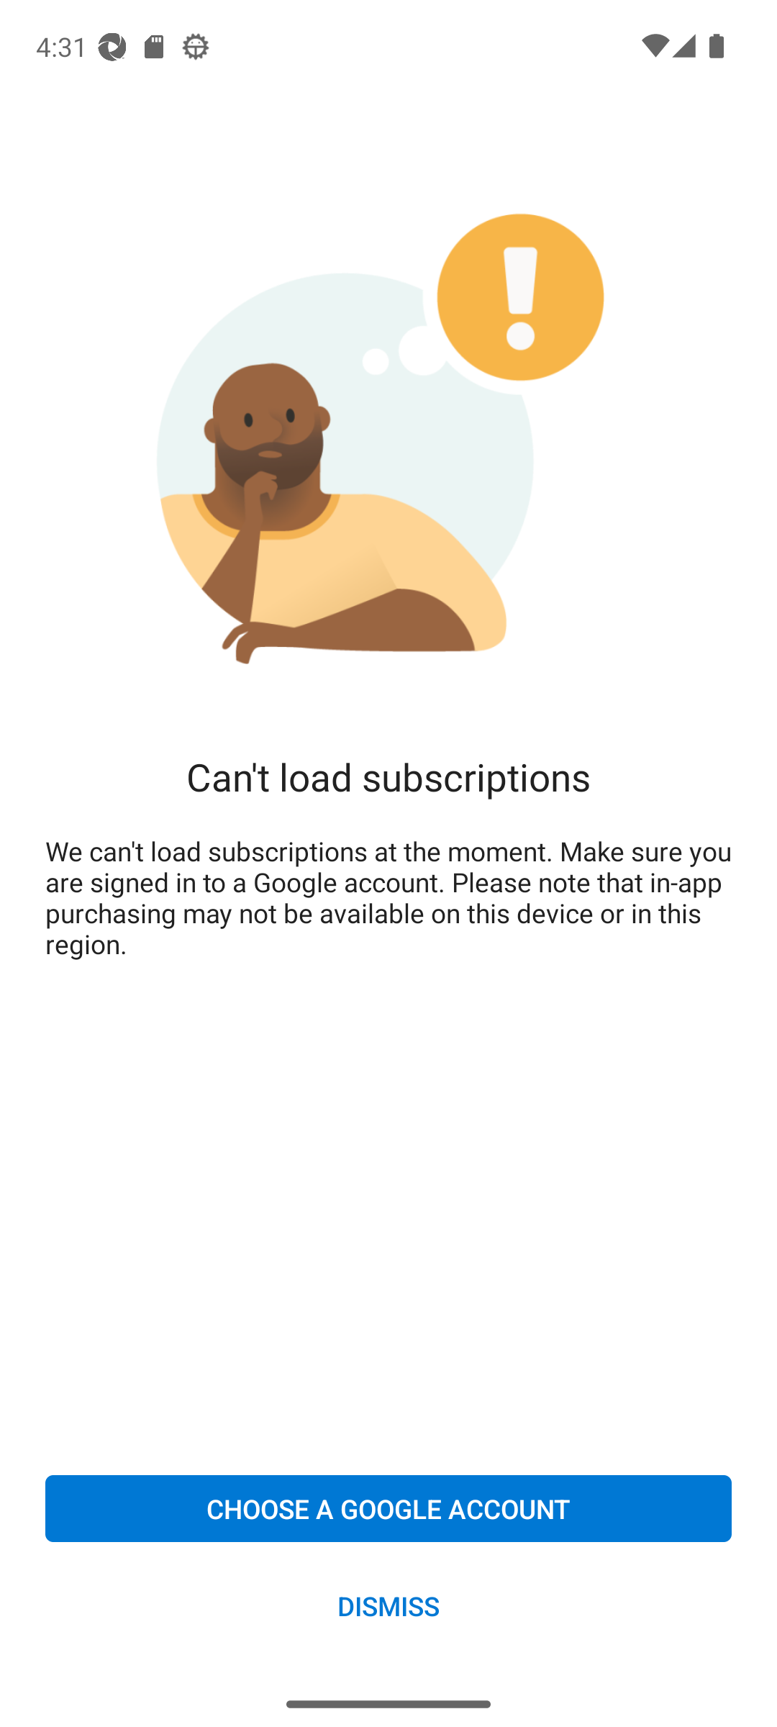 This screenshot has height=1727, width=777. I want to click on DISMISS, so click(388, 1605).